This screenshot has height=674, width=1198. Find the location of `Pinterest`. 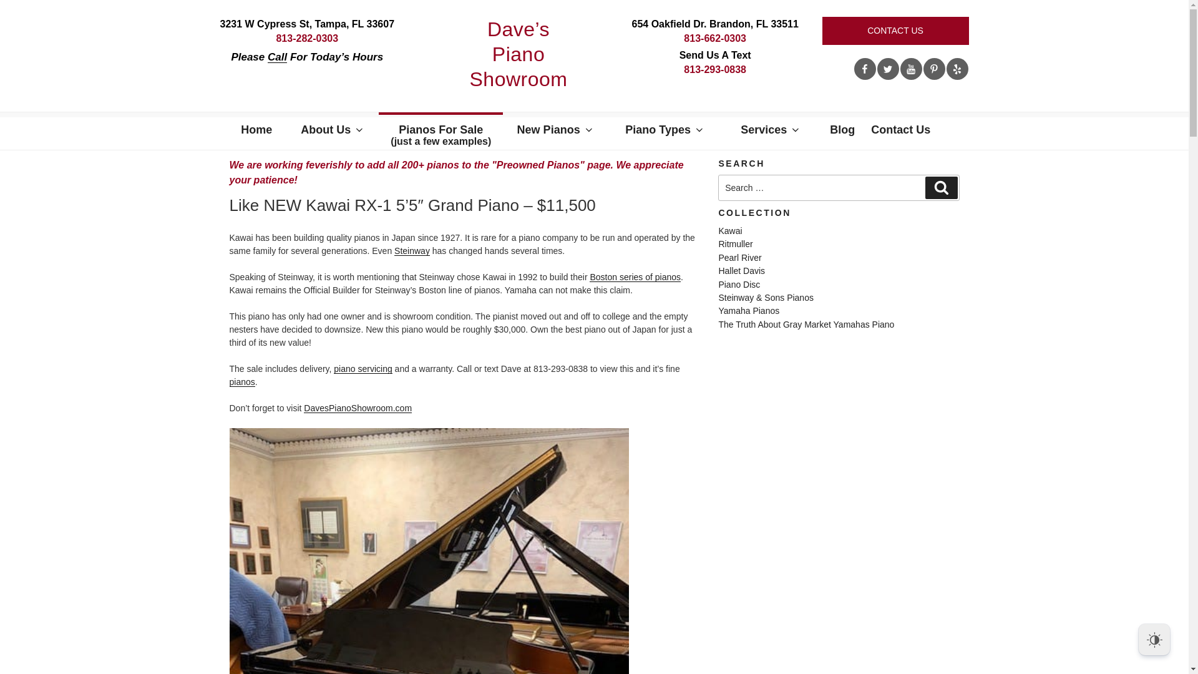

Pinterest is located at coordinates (934, 69).